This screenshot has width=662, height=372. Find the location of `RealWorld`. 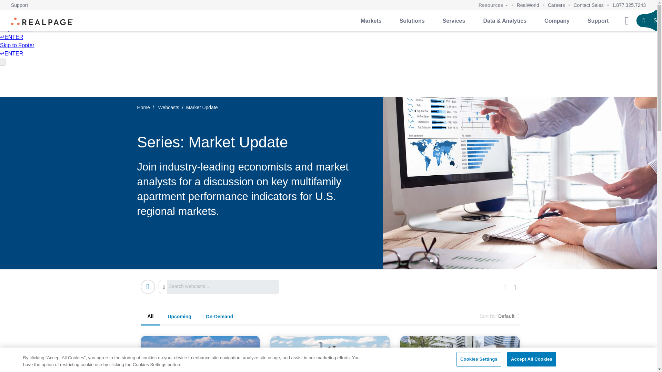

RealWorld is located at coordinates (528, 5).